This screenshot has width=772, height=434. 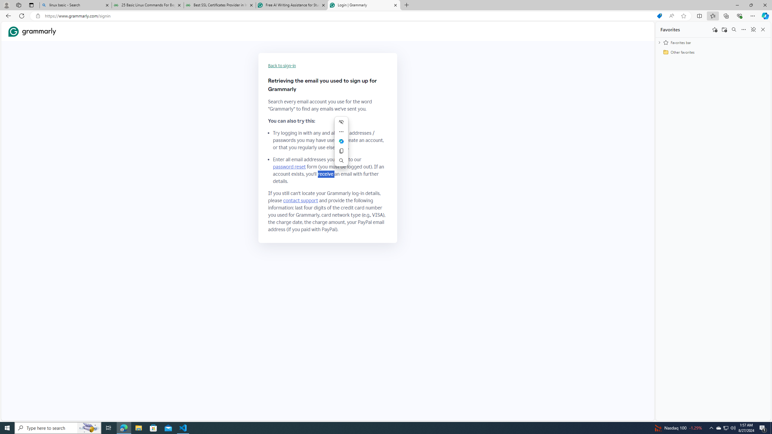 What do you see at coordinates (714, 30) in the screenshot?
I see `Add this page to favorites` at bounding box center [714, 30].